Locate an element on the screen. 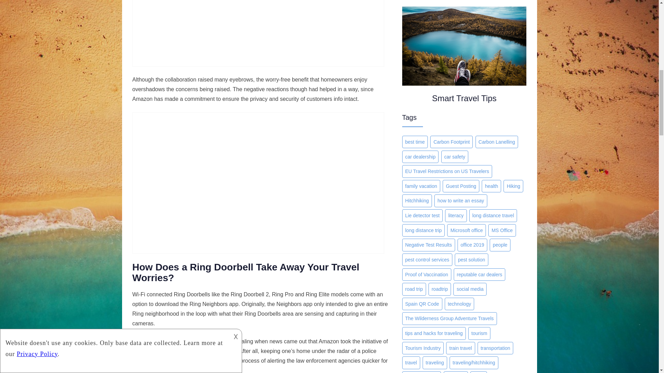 Image resolution: width=664 pixels, height=373 pixels. car safety is located at coordinates (455, 157).